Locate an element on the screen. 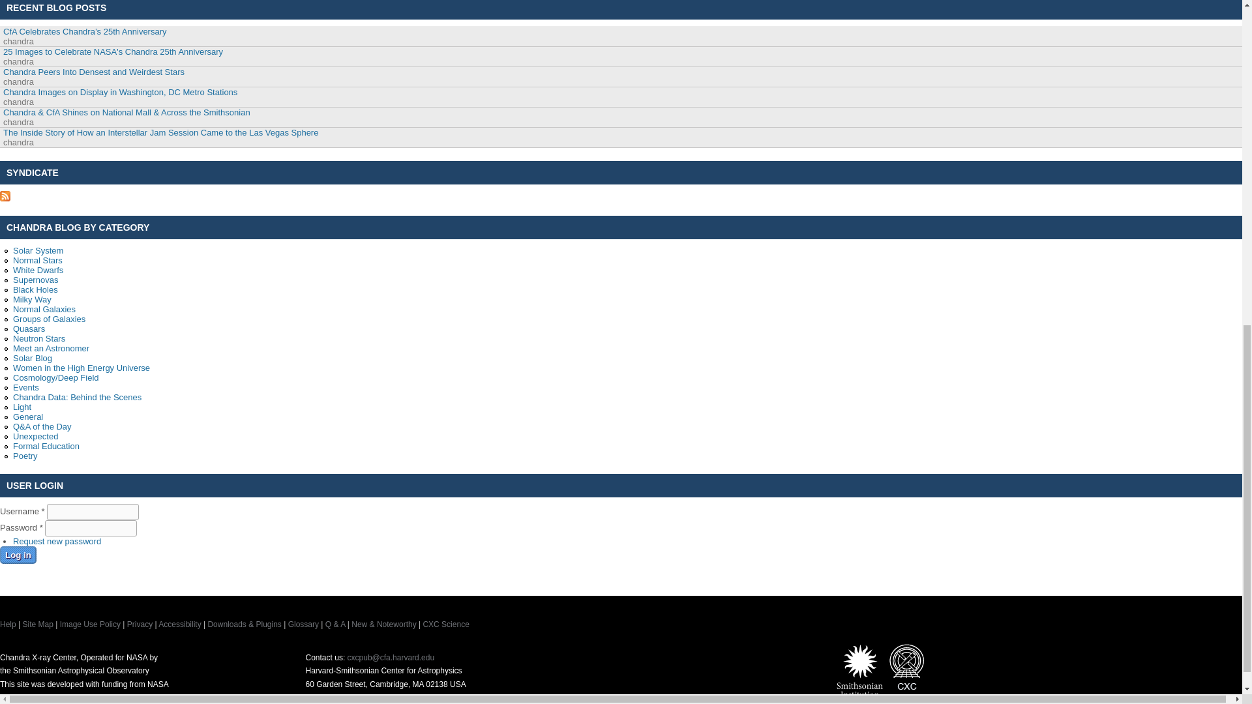 This screenshot has width=1252, height=704. Neutron Stars is located at coordinates (38, 338).